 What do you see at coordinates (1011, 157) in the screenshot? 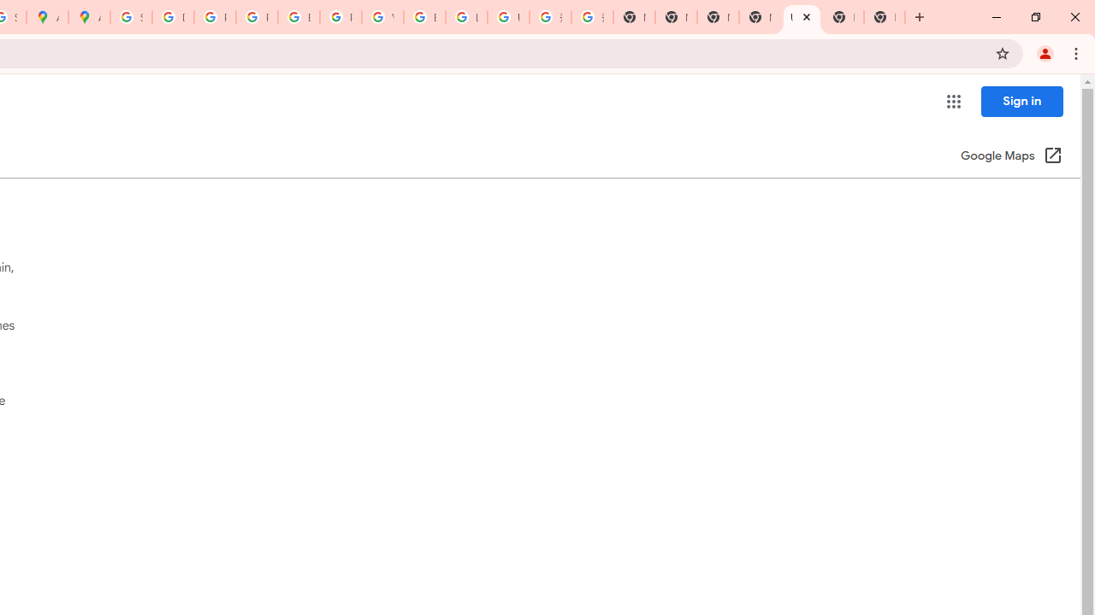
I see `Google Maps (Open in a new window)` at bounding box center [1011, 157].